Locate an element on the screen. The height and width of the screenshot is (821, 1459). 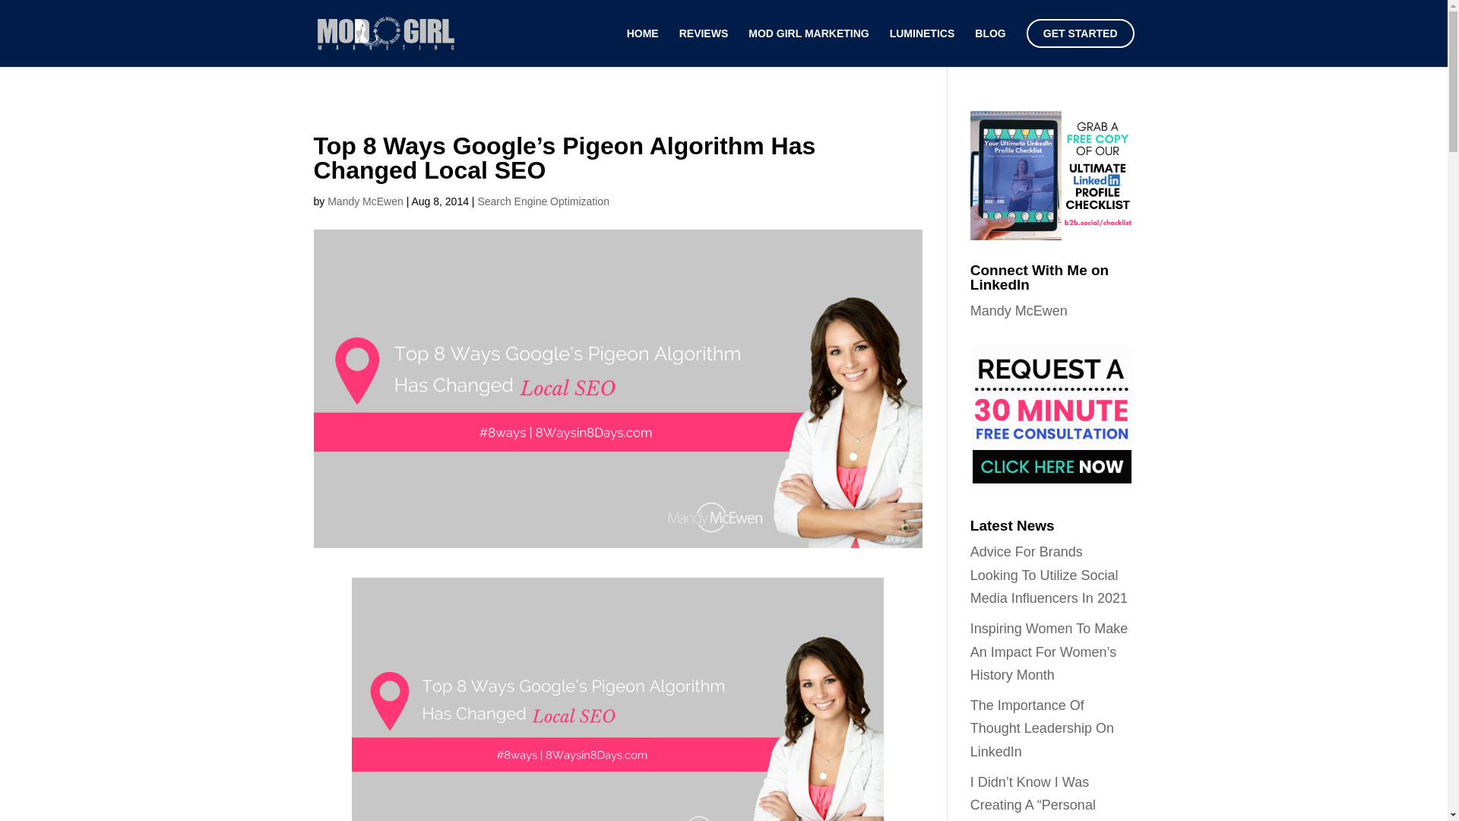
Search Engine Optimization is located at coordinates (543, 201).